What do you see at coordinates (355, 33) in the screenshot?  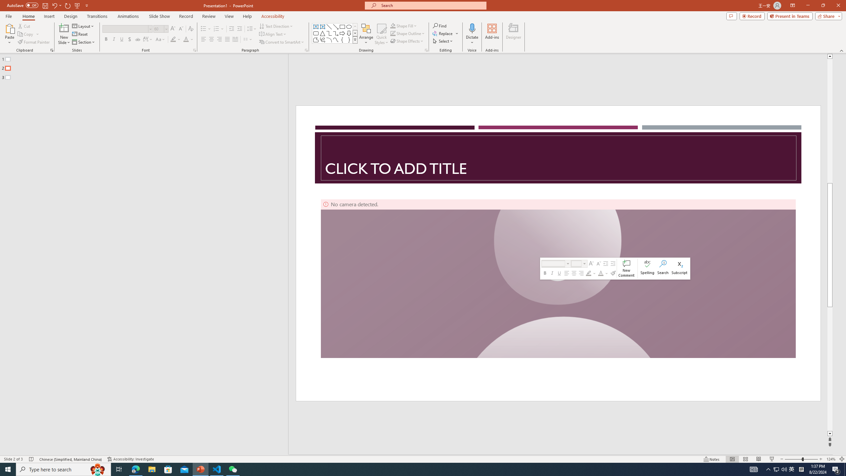 I see `Row Down` at bounding box center [355, 33].